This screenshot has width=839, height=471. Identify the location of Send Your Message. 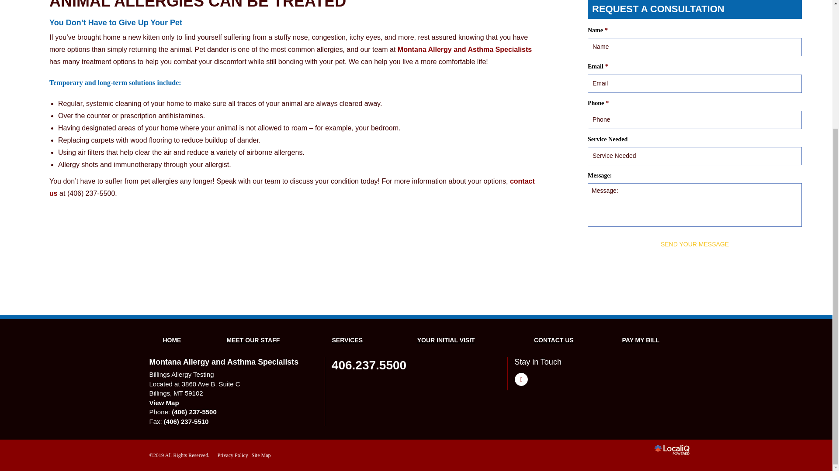
(695, 244).